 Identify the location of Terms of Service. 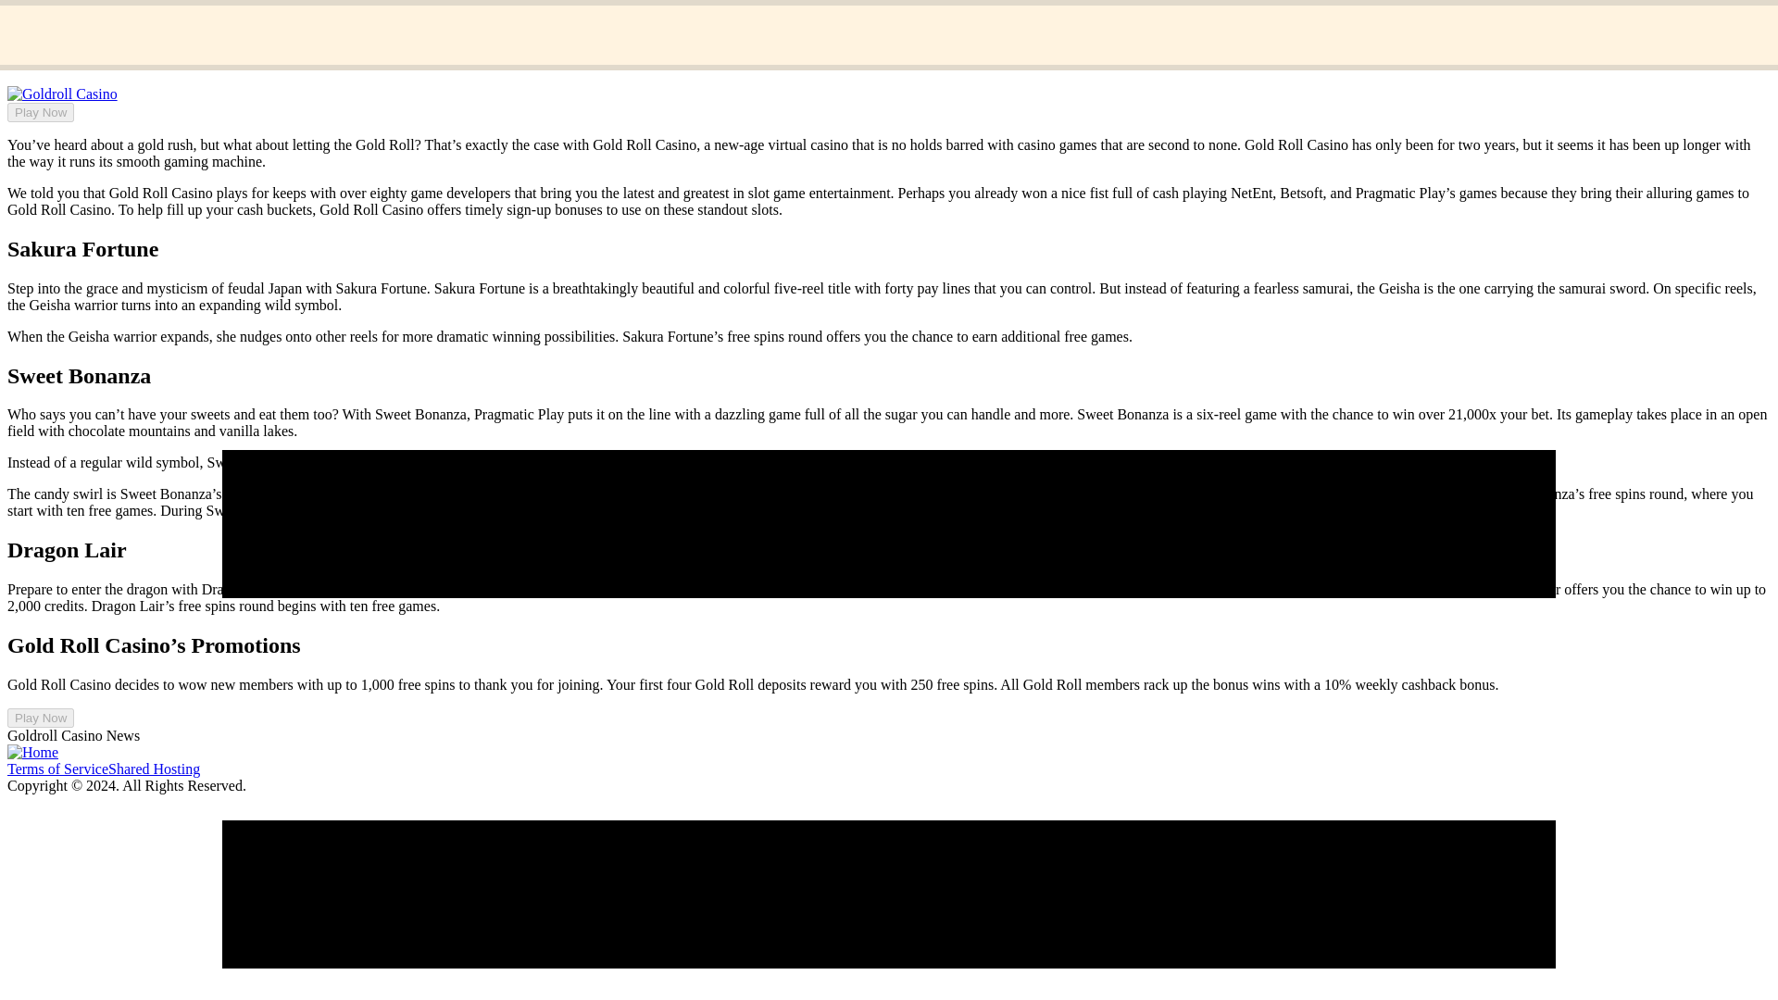
(57, 769).